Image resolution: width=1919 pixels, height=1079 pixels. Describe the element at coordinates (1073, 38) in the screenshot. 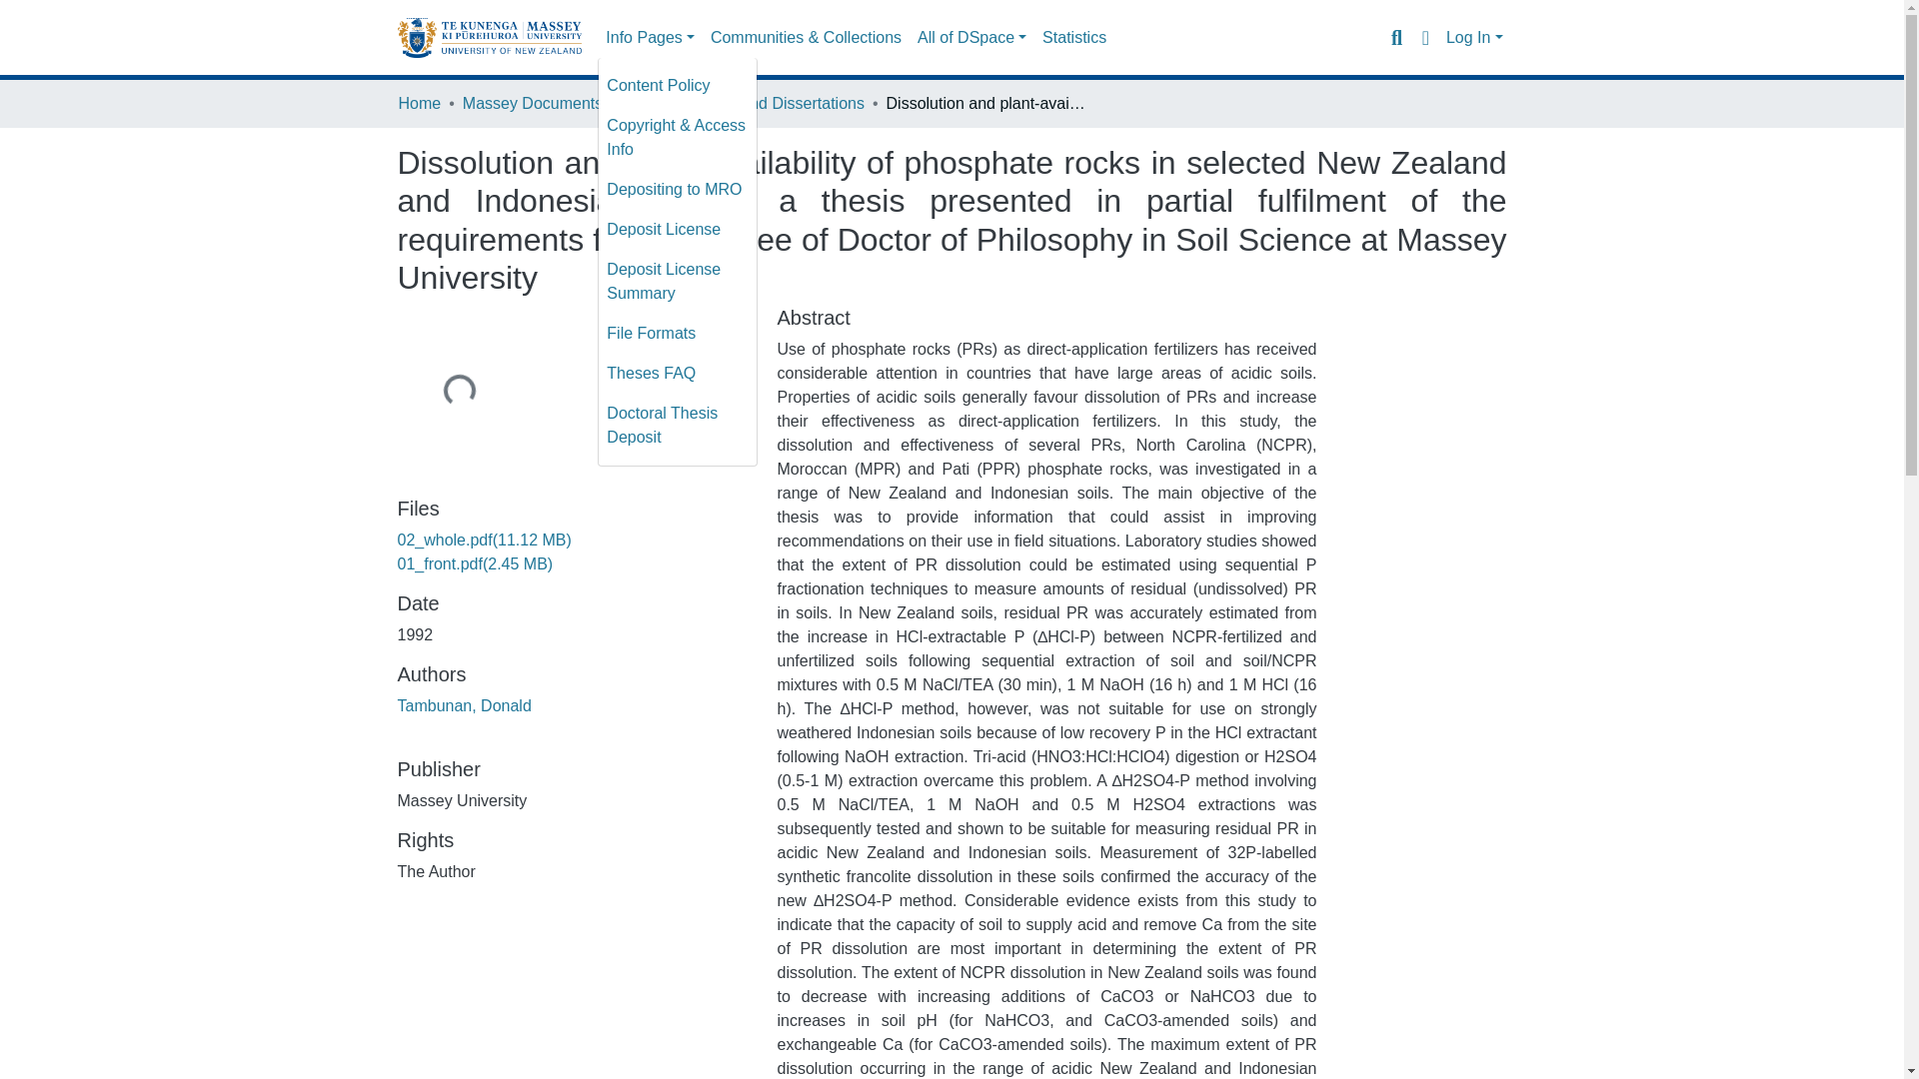

I see `Statistics` at that location.